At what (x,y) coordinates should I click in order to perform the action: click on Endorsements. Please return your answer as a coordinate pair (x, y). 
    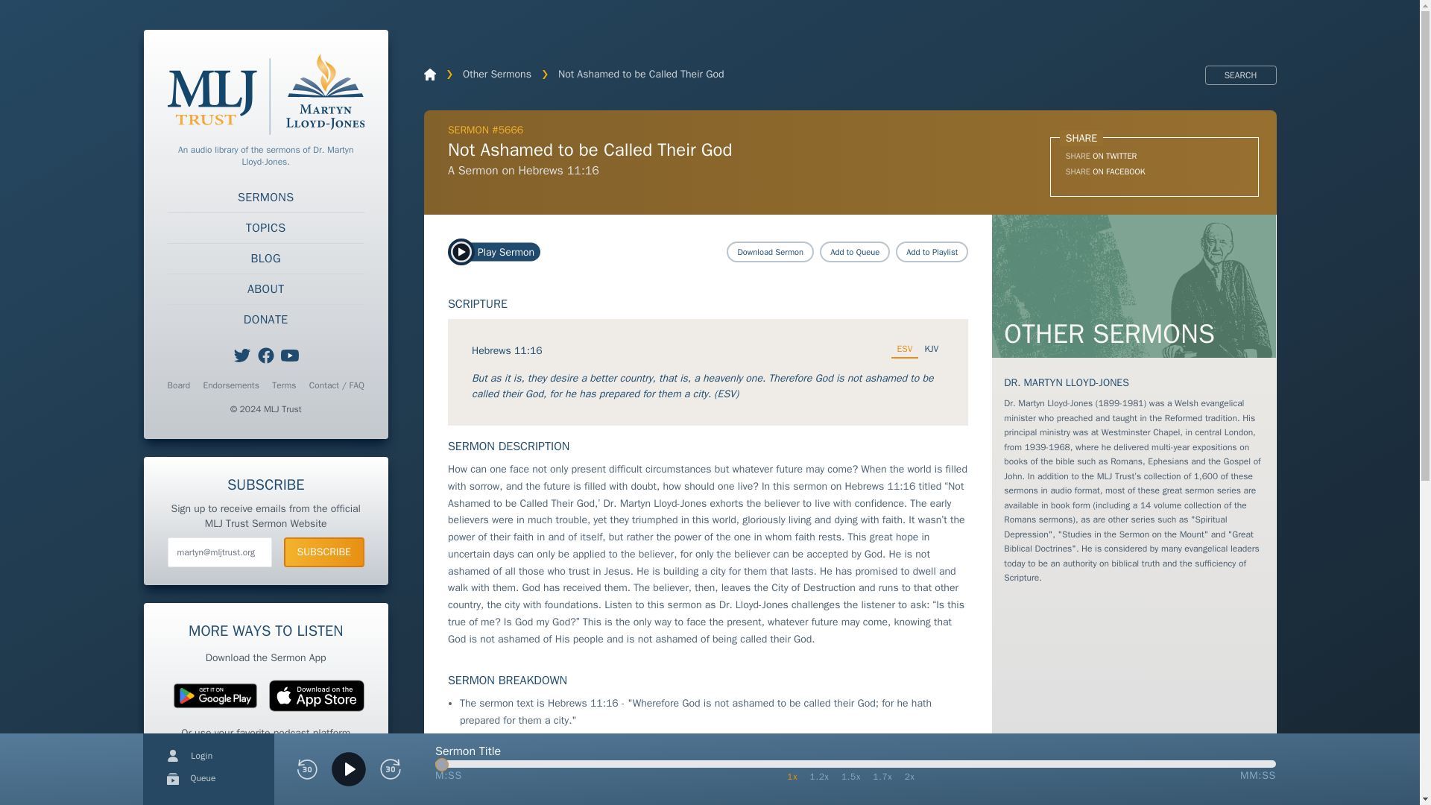
    Looking at the image, I should click on (231, 385).